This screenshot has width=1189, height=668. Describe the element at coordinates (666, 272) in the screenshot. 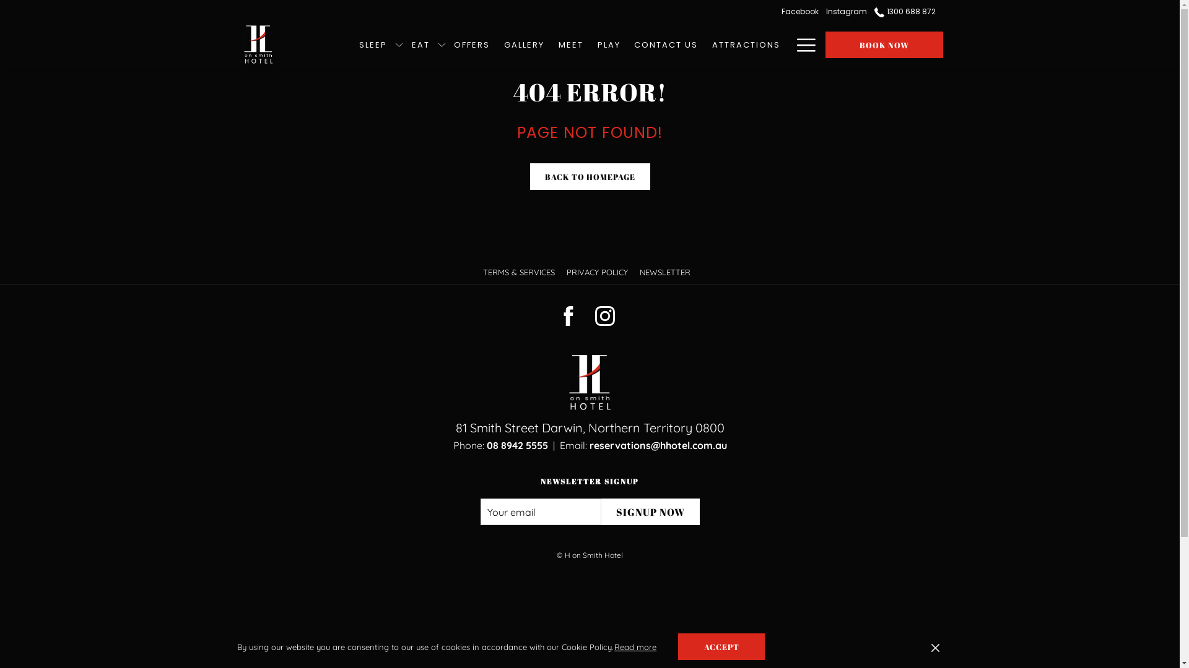

I see `NEWSLETTER` at that location.